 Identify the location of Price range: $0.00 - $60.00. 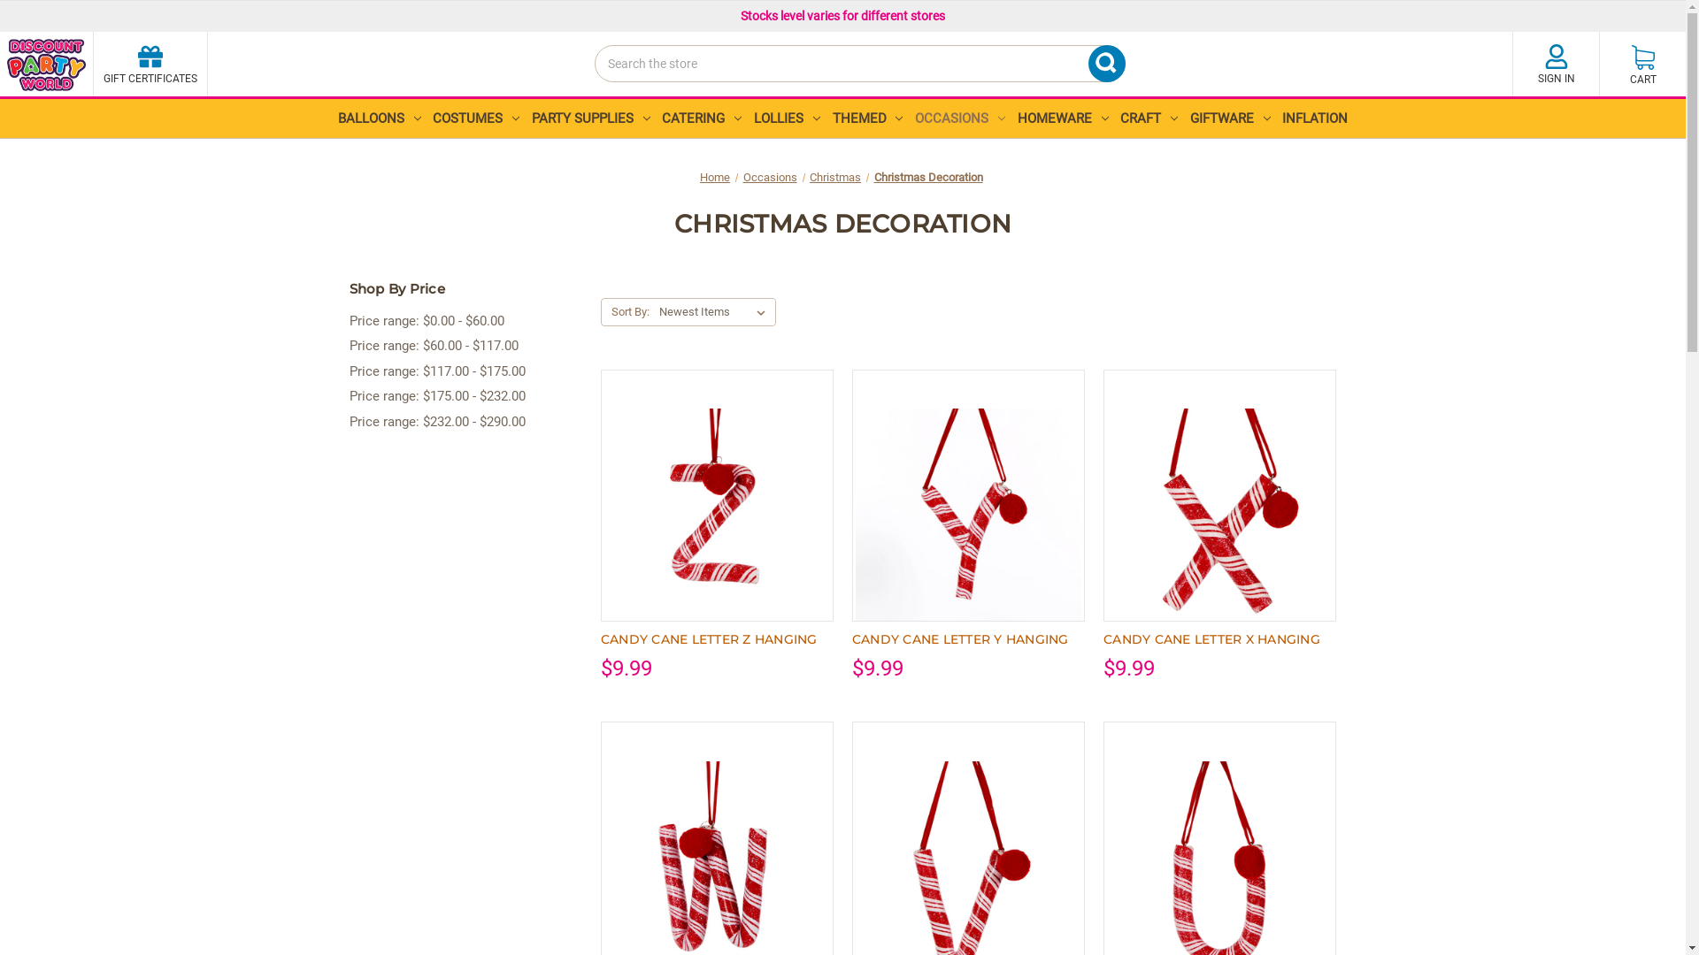
(465, 322).